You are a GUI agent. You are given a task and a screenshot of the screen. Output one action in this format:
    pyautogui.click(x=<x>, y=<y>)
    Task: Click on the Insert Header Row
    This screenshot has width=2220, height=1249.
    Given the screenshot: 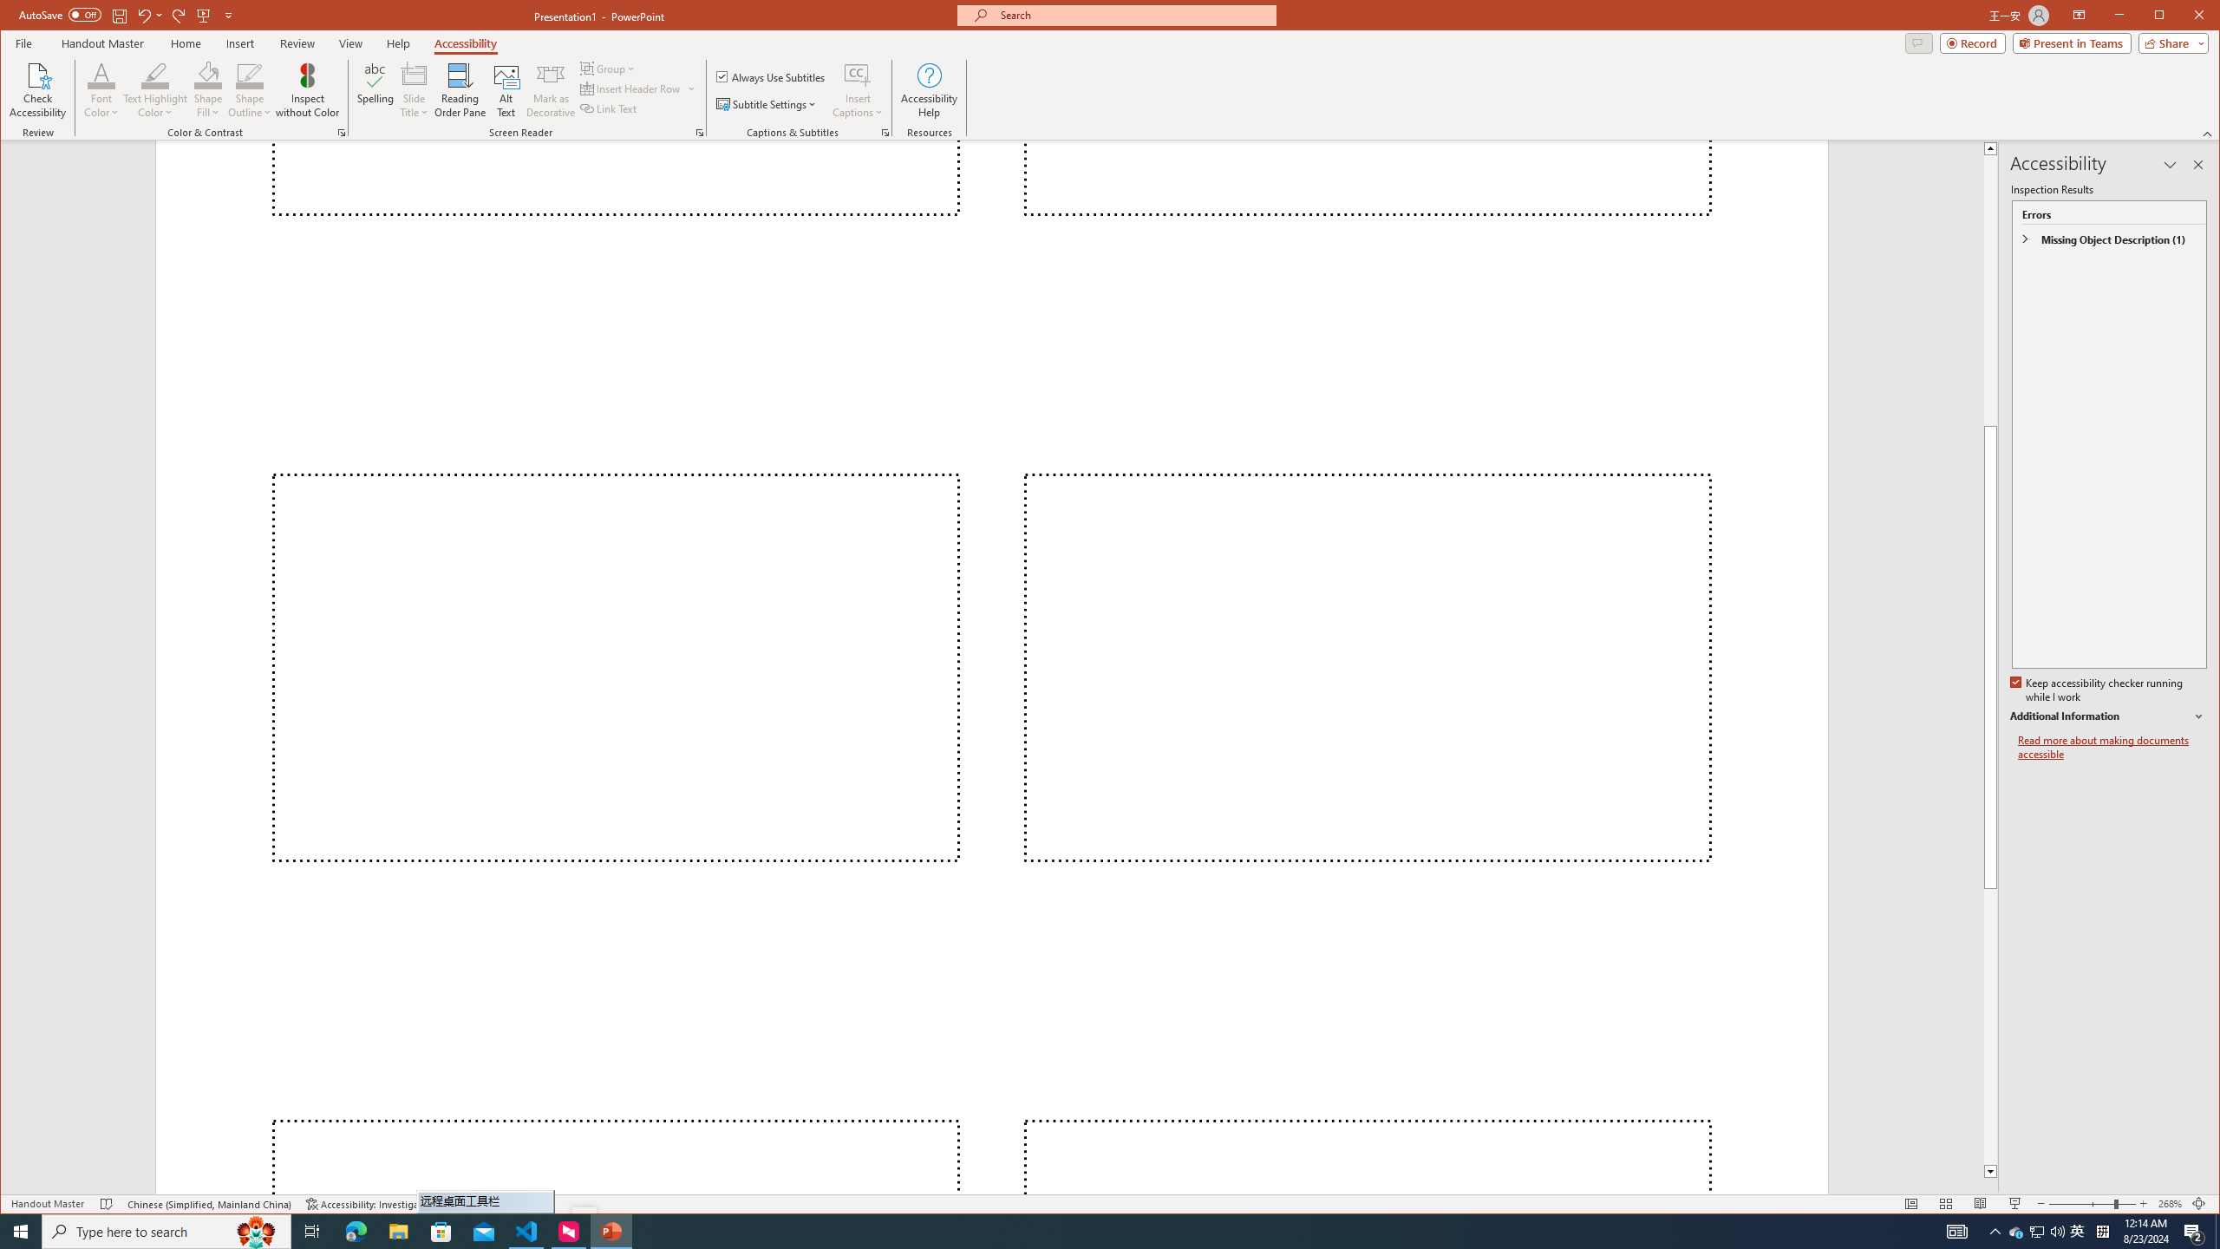 What is the action you would take?
    pyautogui.click(x=2194, y=1232)
    